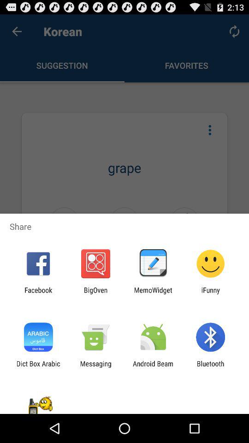  Describe the element at coordinates (38, 367) in the screenshot. I see `swipe until the dict box arabic` at that location.